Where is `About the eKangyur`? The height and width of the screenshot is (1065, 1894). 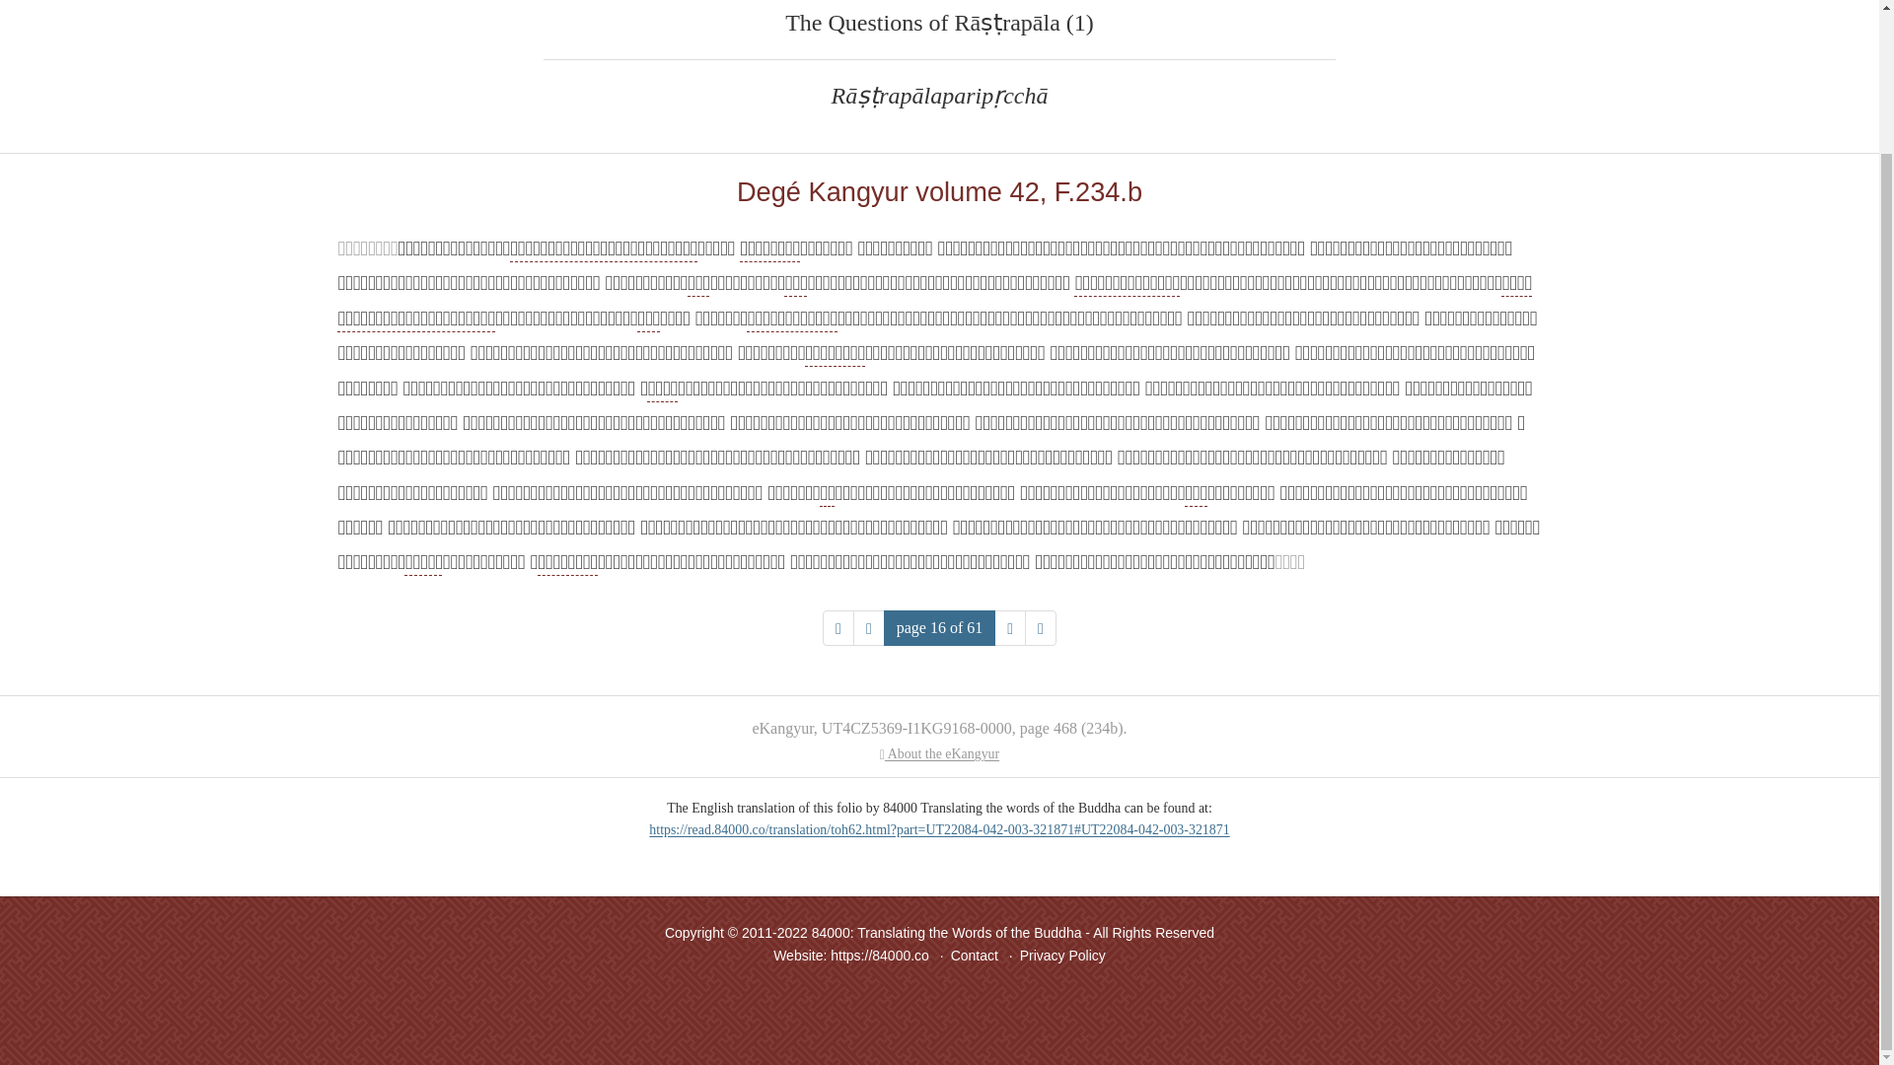
About the eKangyur is located at coordinates (939, 753).